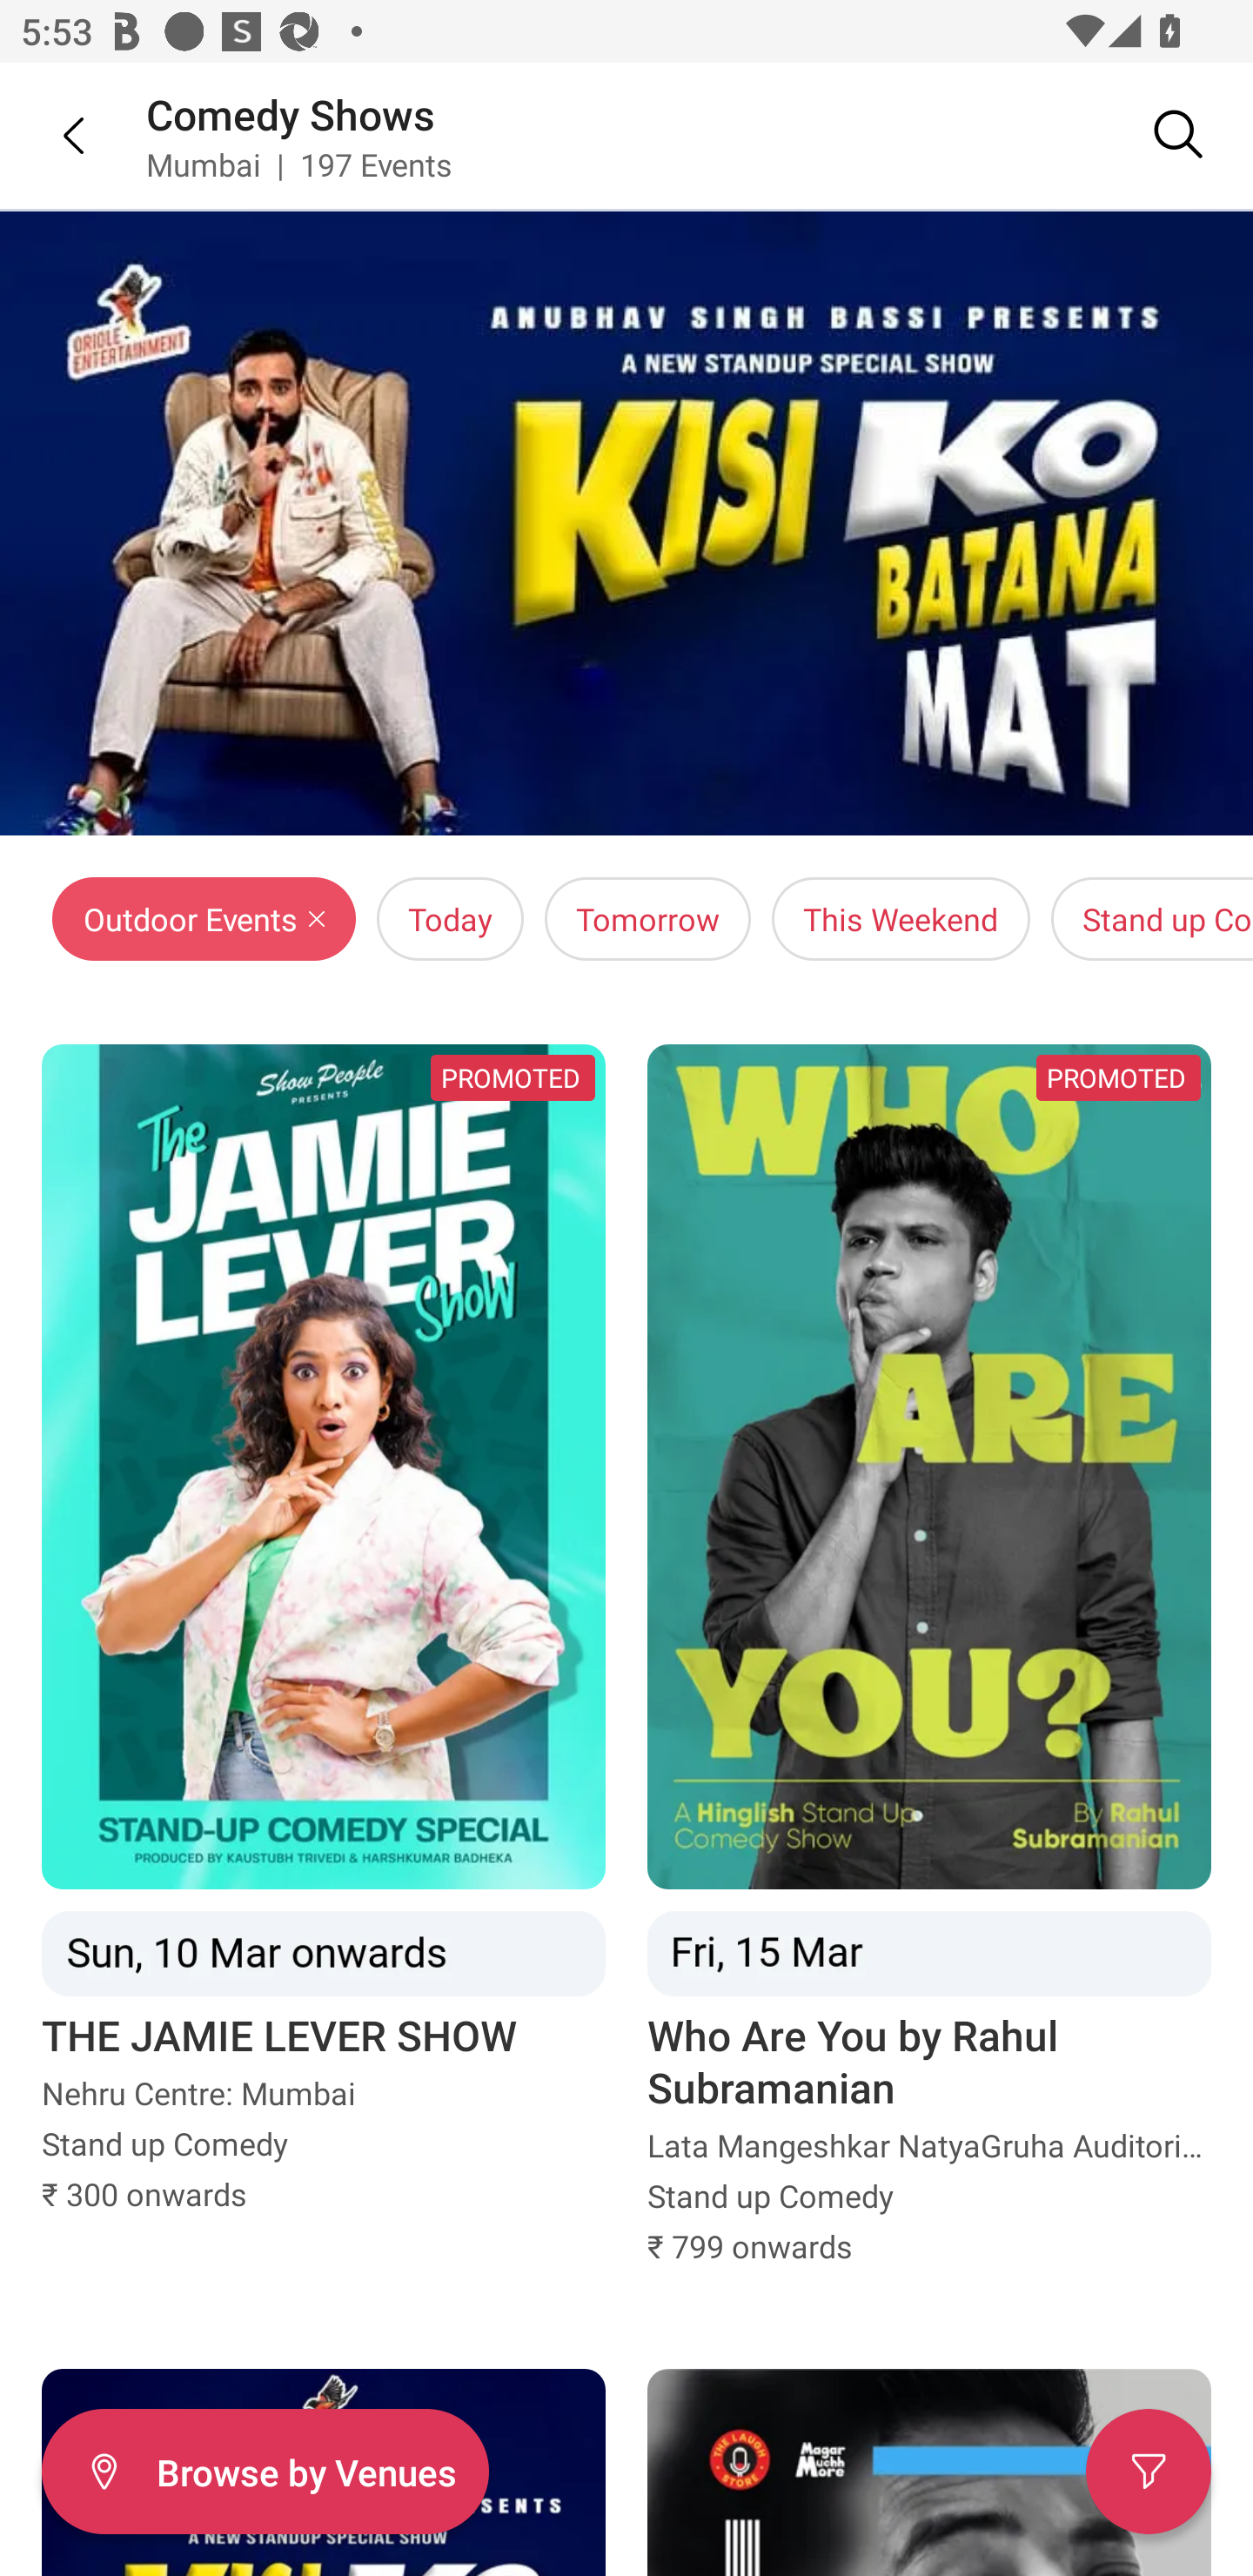 The height and width of the screenshot is (2576, 1253). I want to click on This Weekend, so click(901, 919).